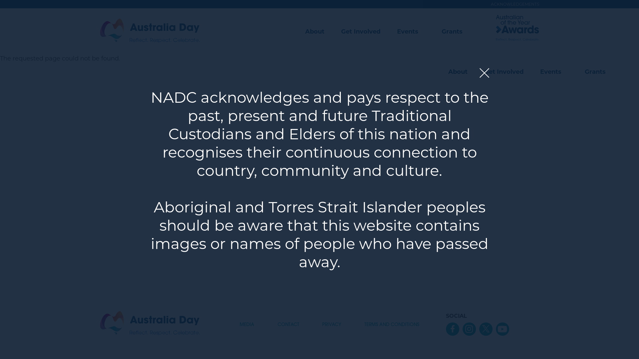 The height and width of the screenshot is (359, 639). Describe the element at coordinates (551, 72) in the screenshot. I see `Events` at that location.